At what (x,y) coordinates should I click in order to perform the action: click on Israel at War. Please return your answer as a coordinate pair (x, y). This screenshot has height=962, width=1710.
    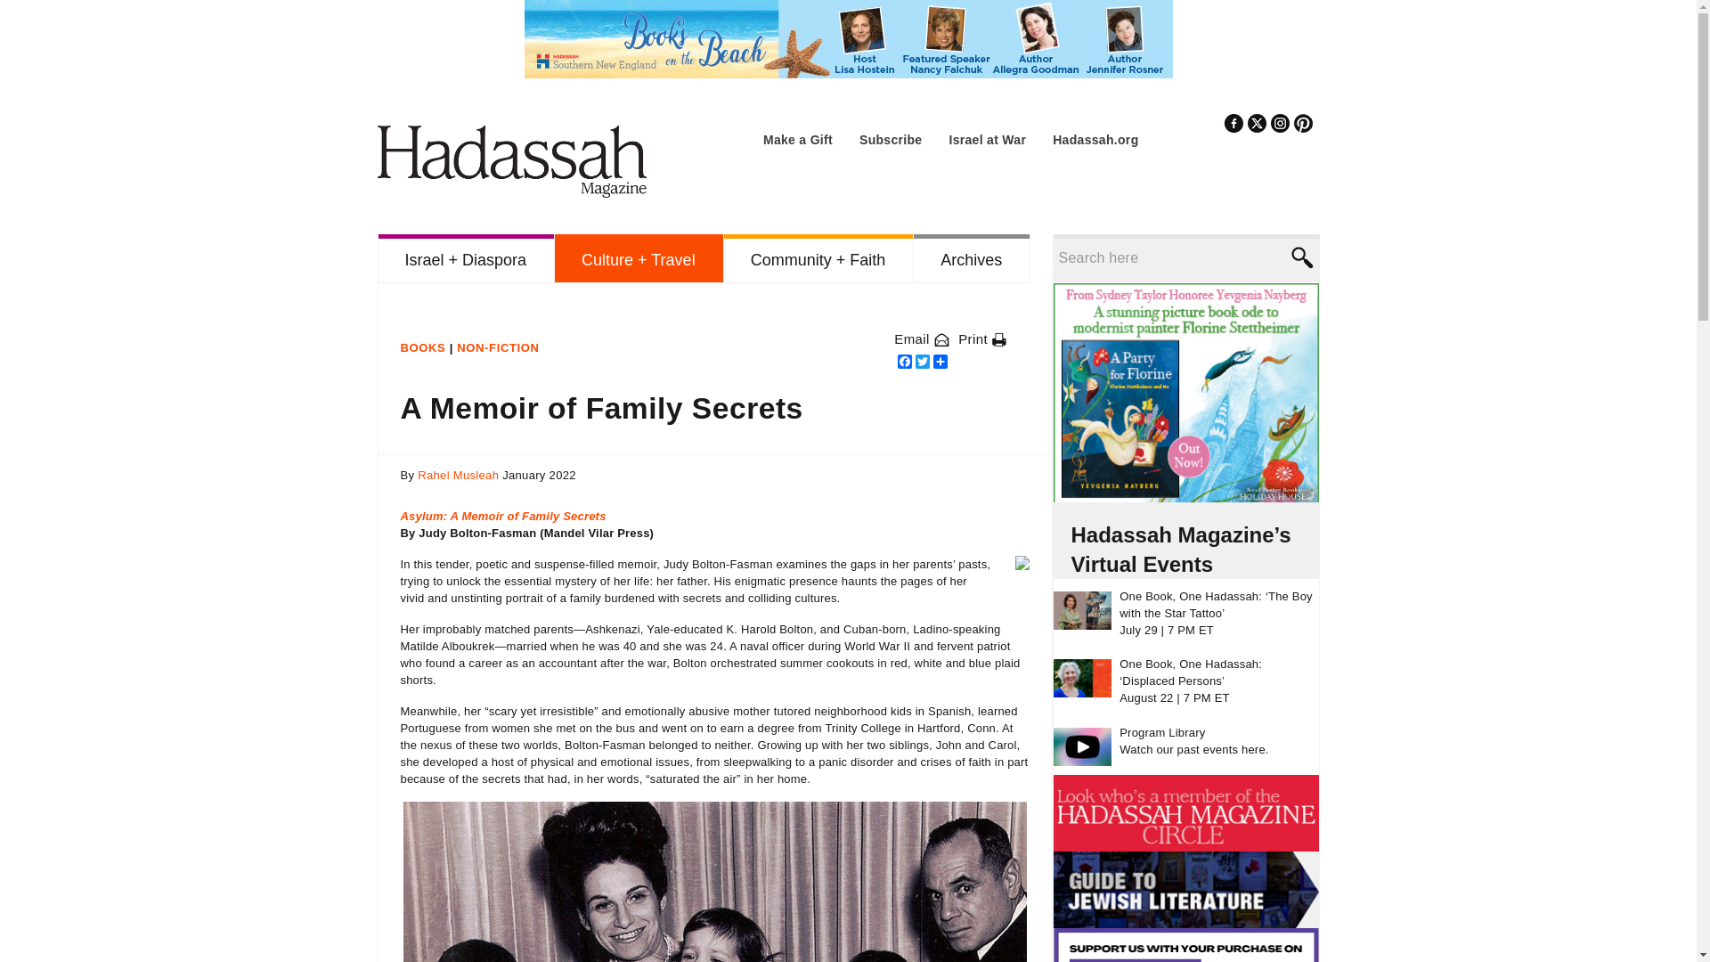
    Looking at the image, I should click on (987, 140).